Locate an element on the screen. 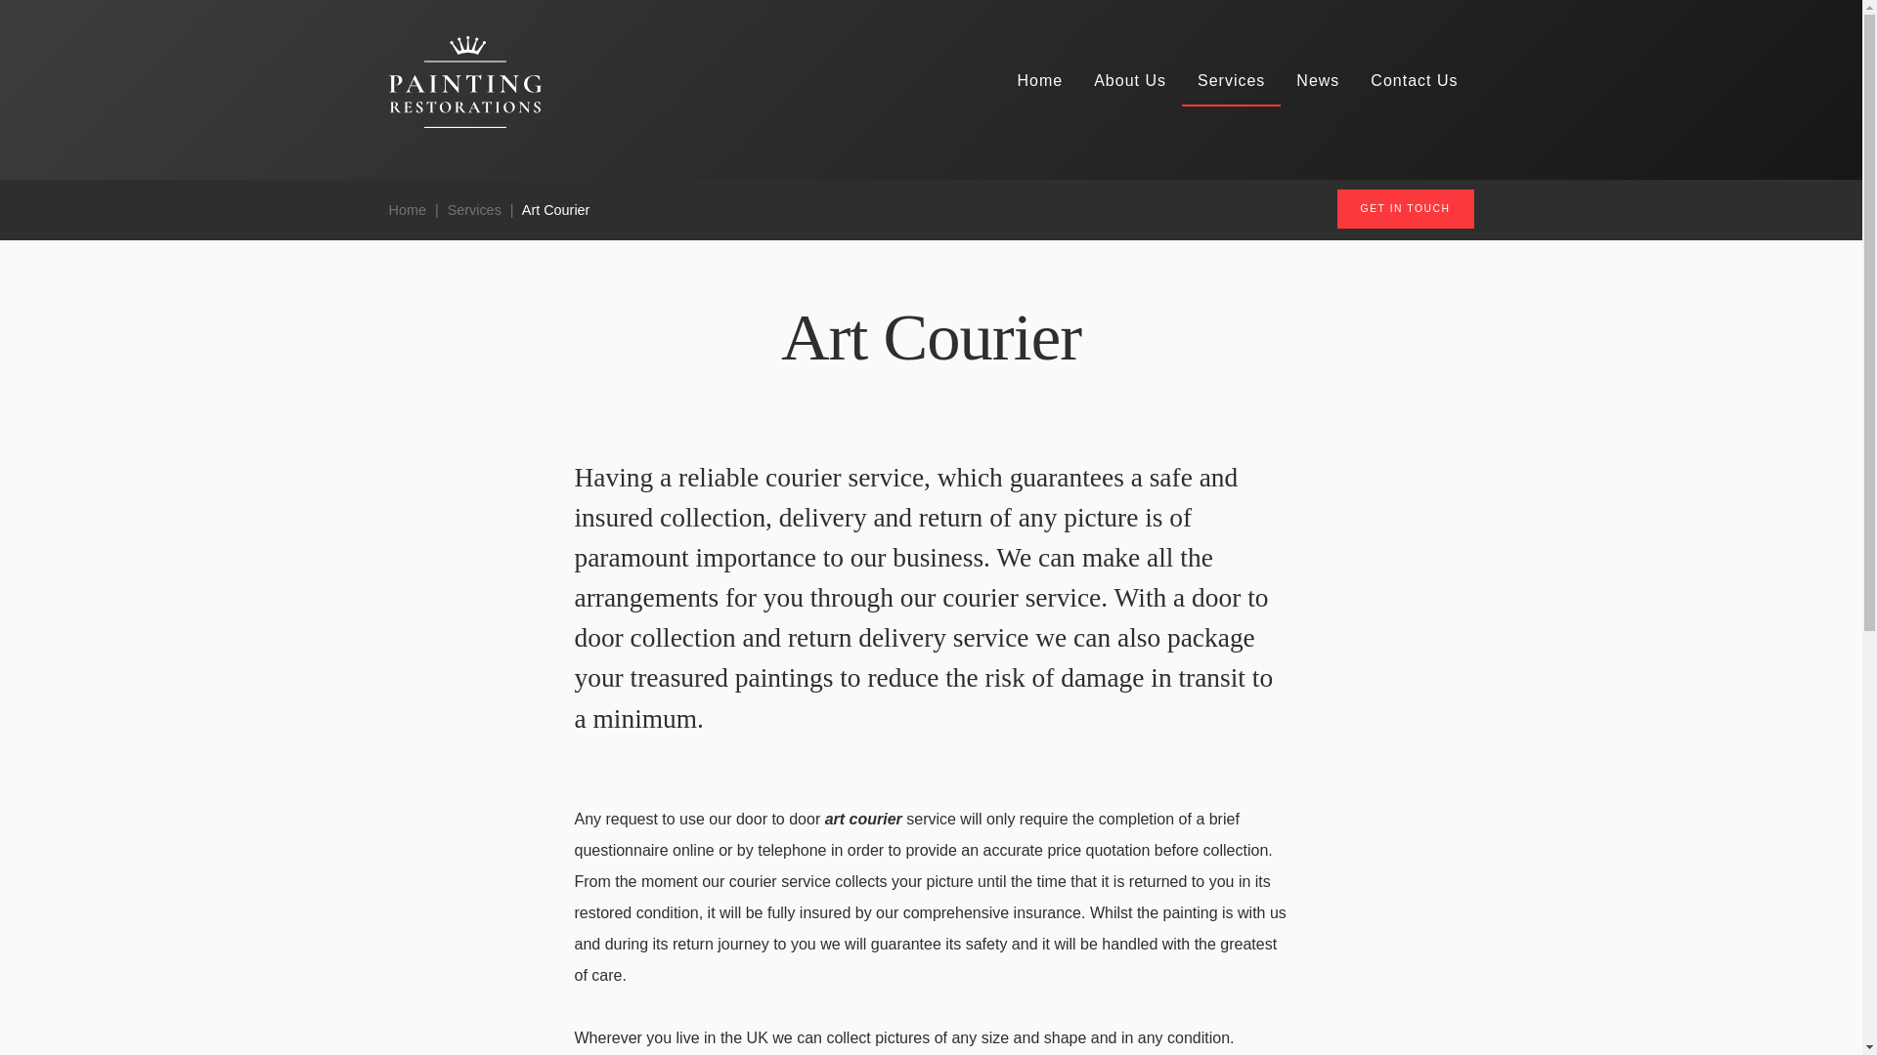  News is located at coordinates (1318, 82).